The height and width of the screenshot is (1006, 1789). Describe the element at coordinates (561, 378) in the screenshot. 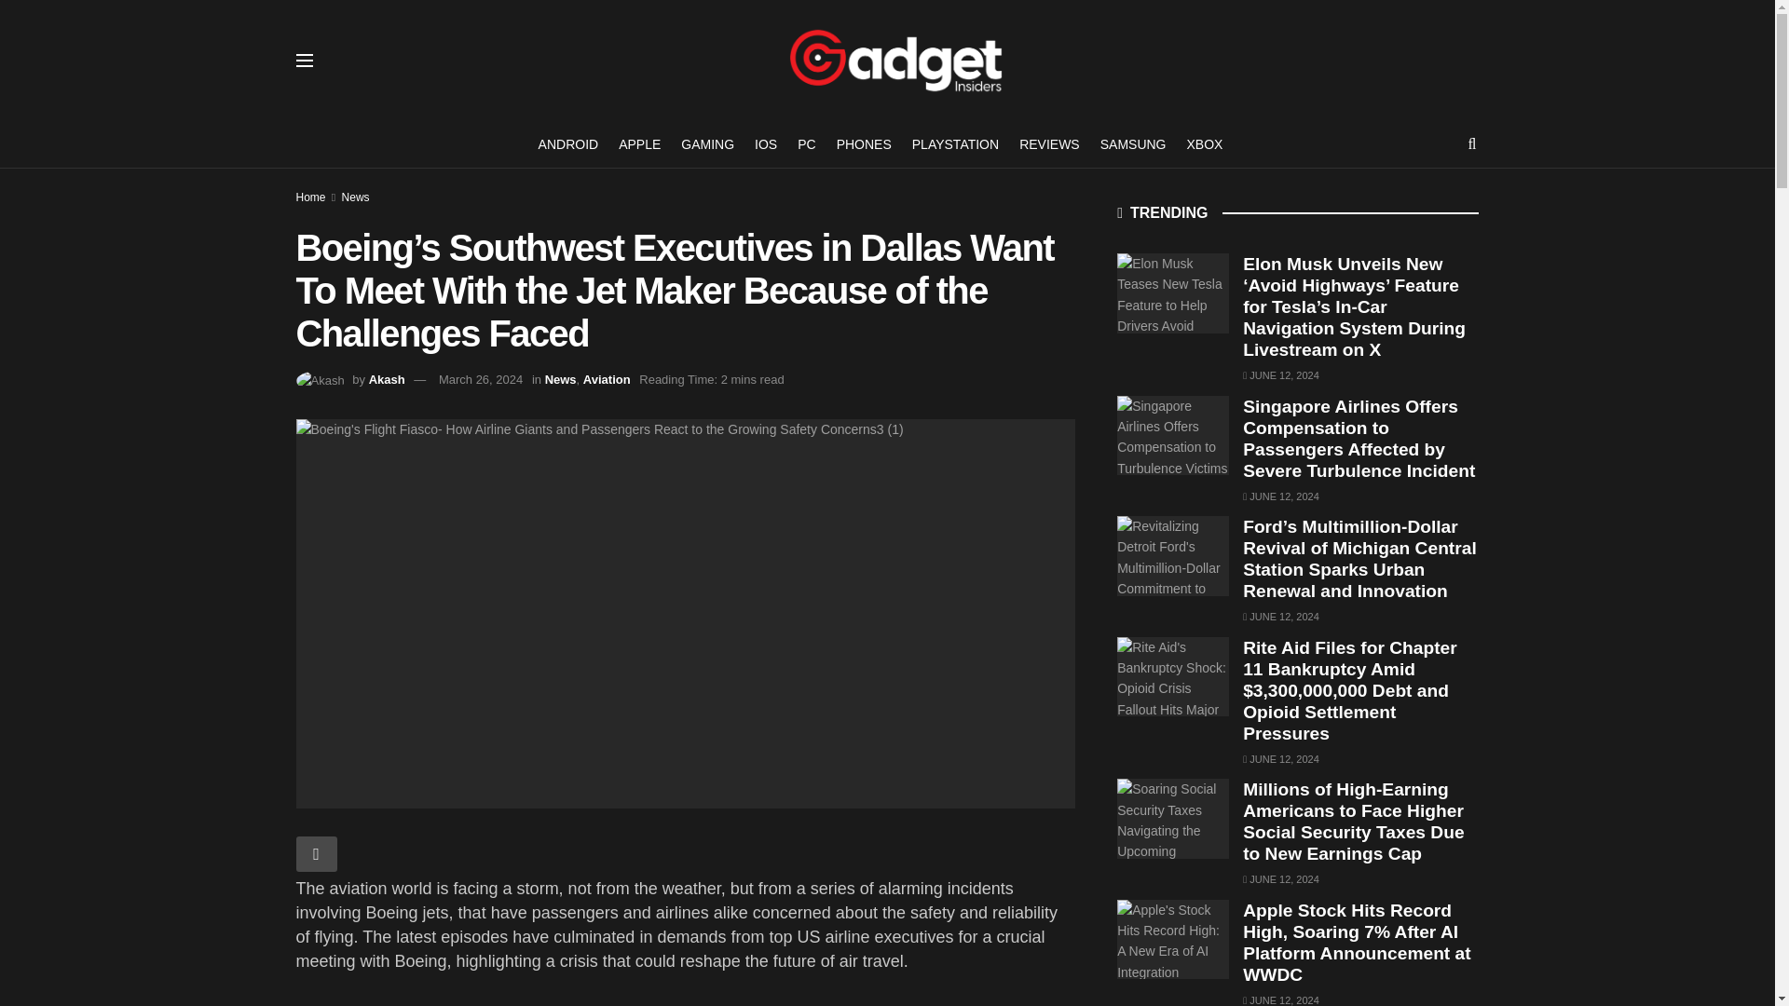

I see `News` at that location.